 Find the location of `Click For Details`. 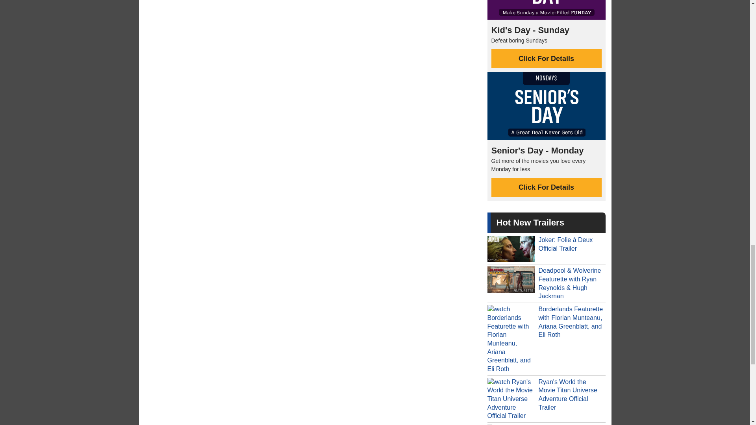

Click For Details is located at coordinates (547, 58).